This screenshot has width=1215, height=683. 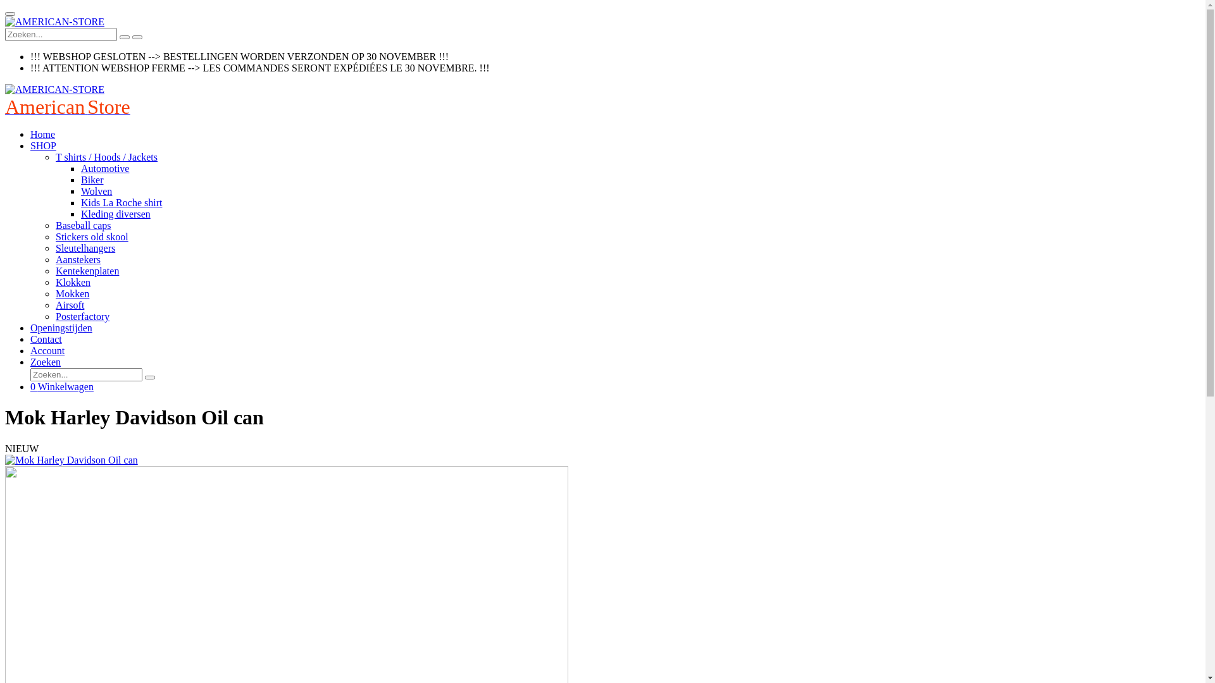 I want to click on Posterfactory, so click(x=82, y=316).